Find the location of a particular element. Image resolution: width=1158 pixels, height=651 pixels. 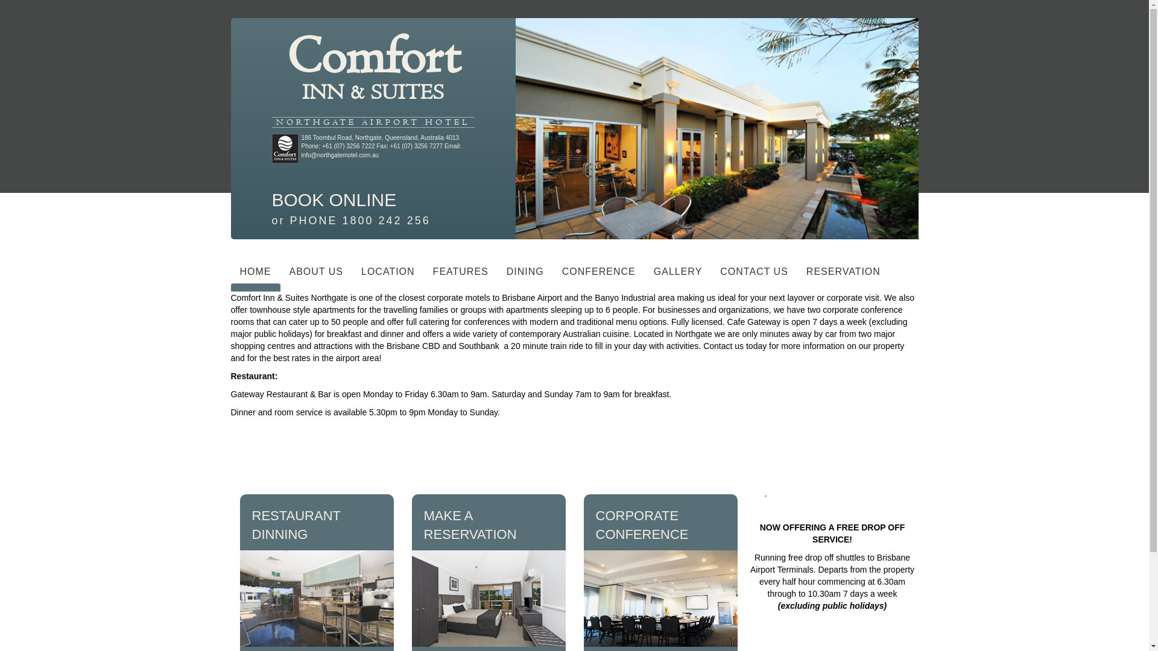

LOCATION is located at coordinates (388, 275).